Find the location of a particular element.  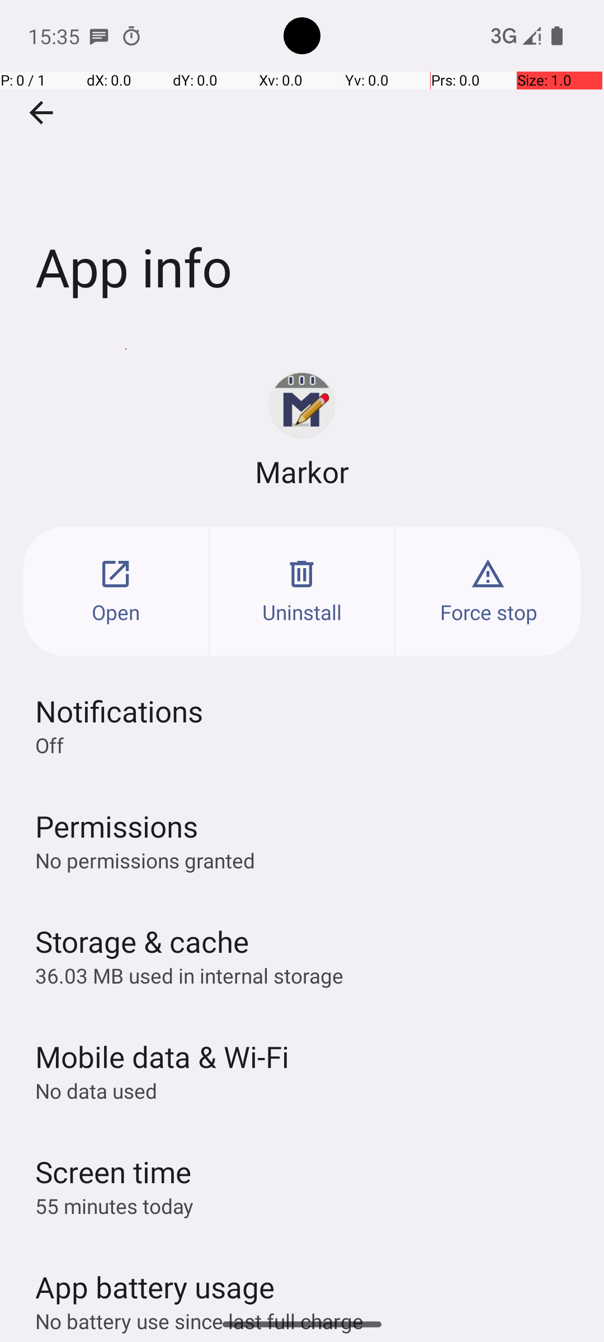

36.03 MB used in internal storage is located at coordinates (189, 975).